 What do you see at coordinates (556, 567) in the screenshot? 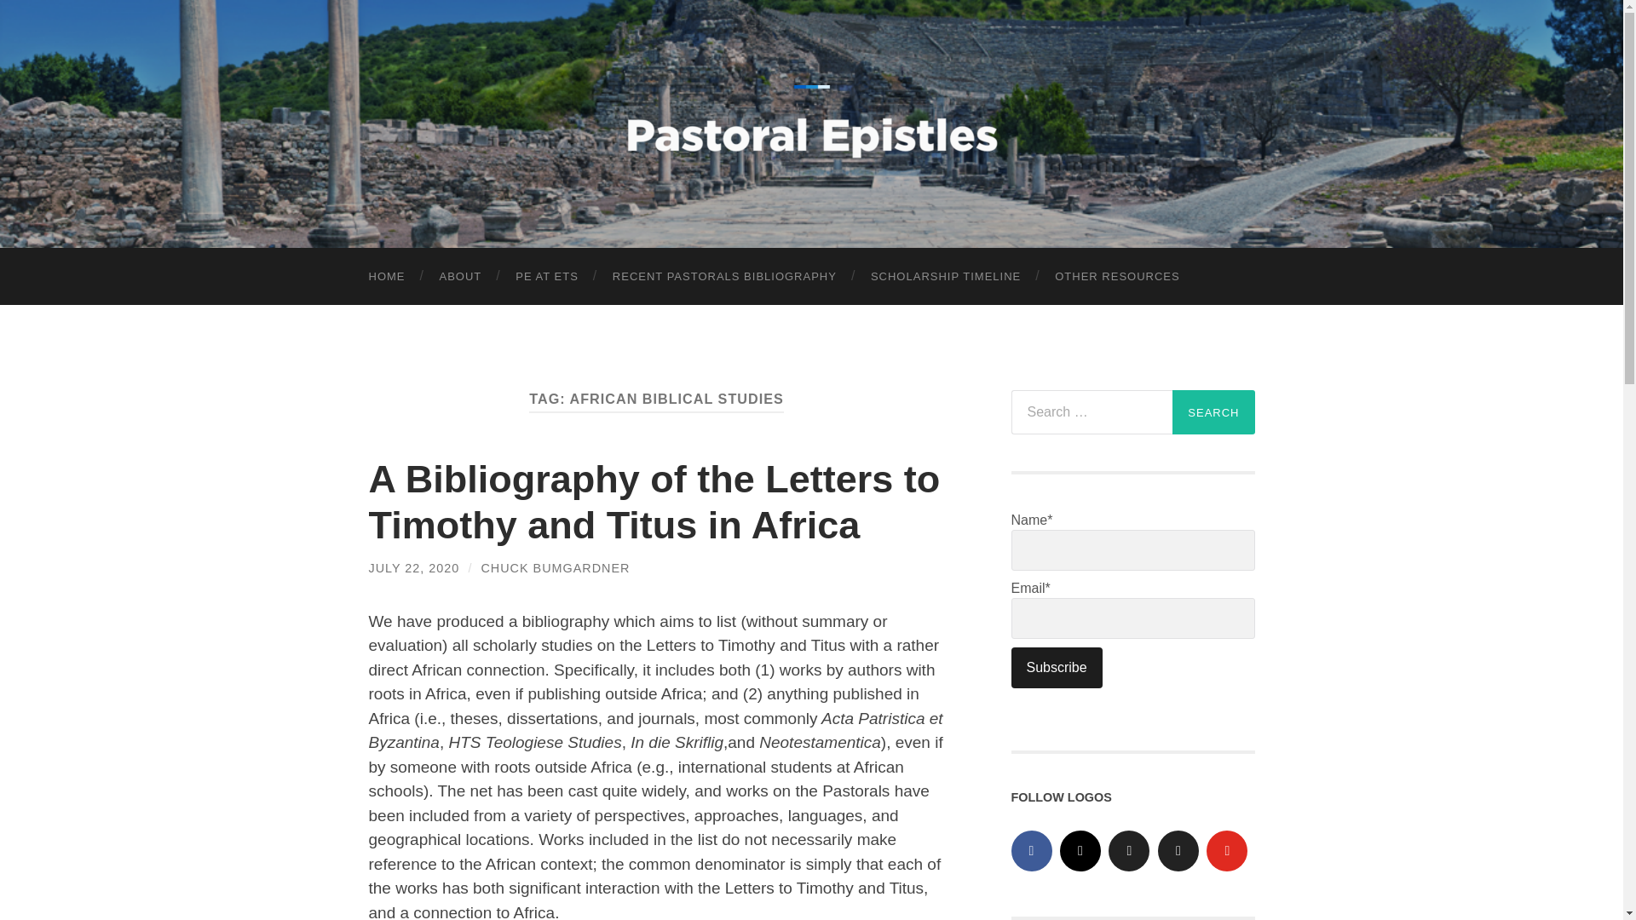
I see `Posts by Chuck Bumgardner` at bounding box center [556, 567].